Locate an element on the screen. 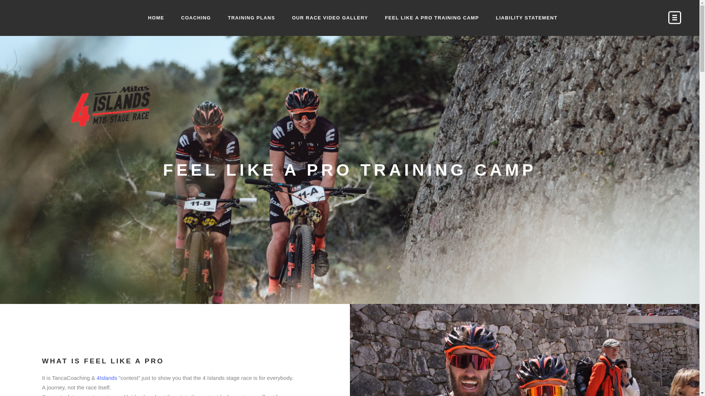 Image resolution: width=705 pixels, height=396 pixels. TRAINING PLANS is located at coordinates (251, 18).